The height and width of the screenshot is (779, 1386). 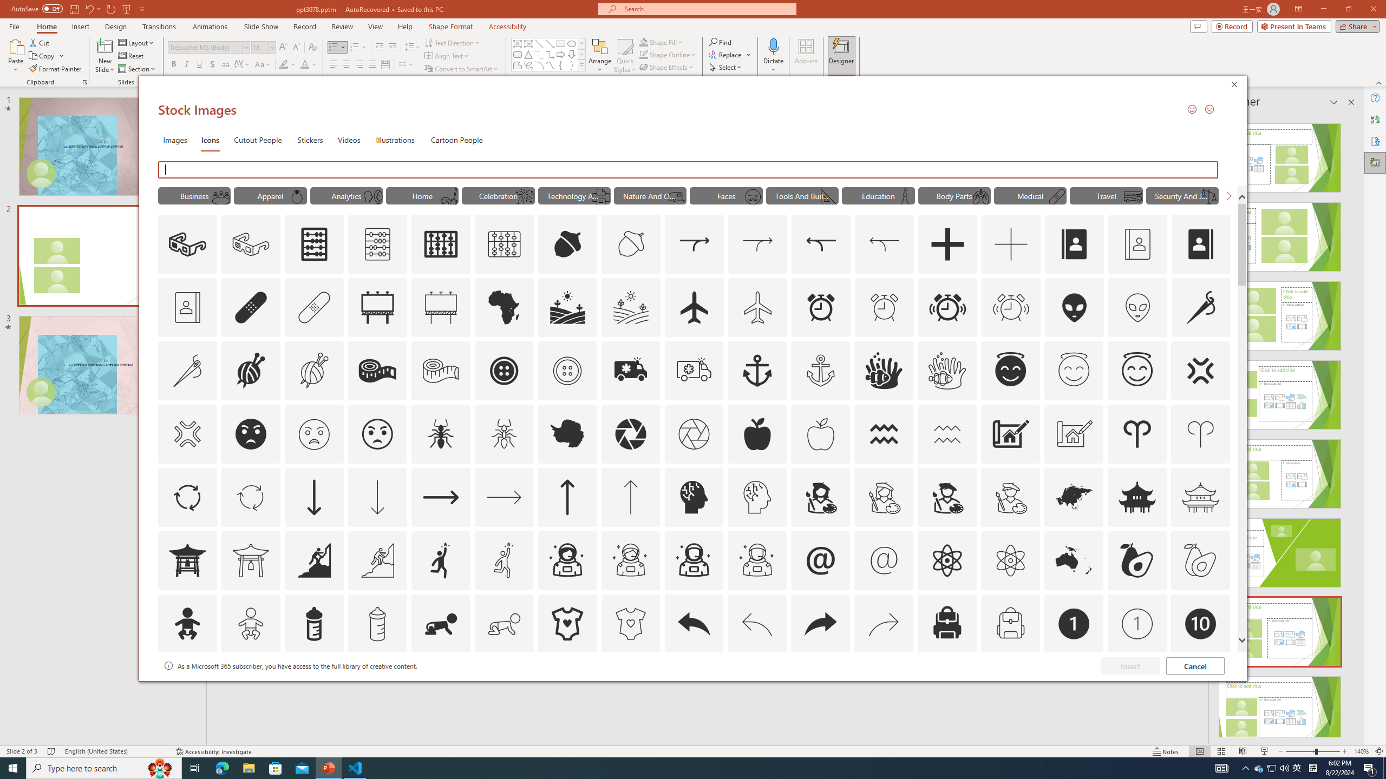 What do you see at coordinates (820, 687) in the screenshot?
I see `AutomationID: Icons_Badge6_M` at bounding box center [820, 687].